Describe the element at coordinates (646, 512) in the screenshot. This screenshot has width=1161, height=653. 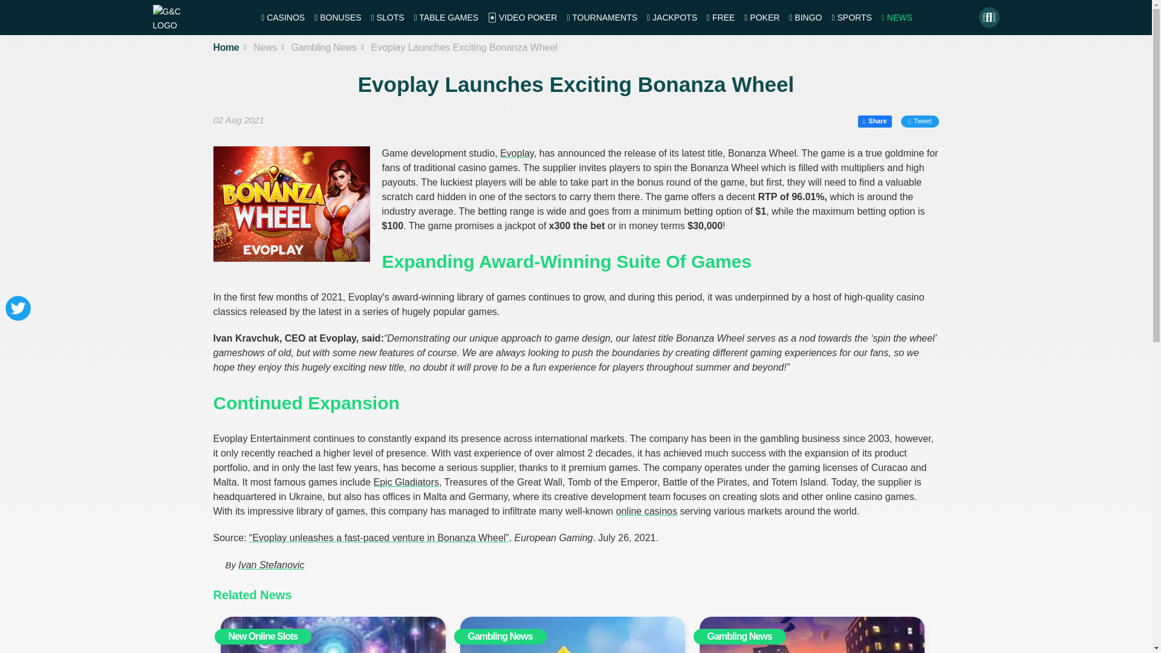
I see `Online Casino Software` at that location.